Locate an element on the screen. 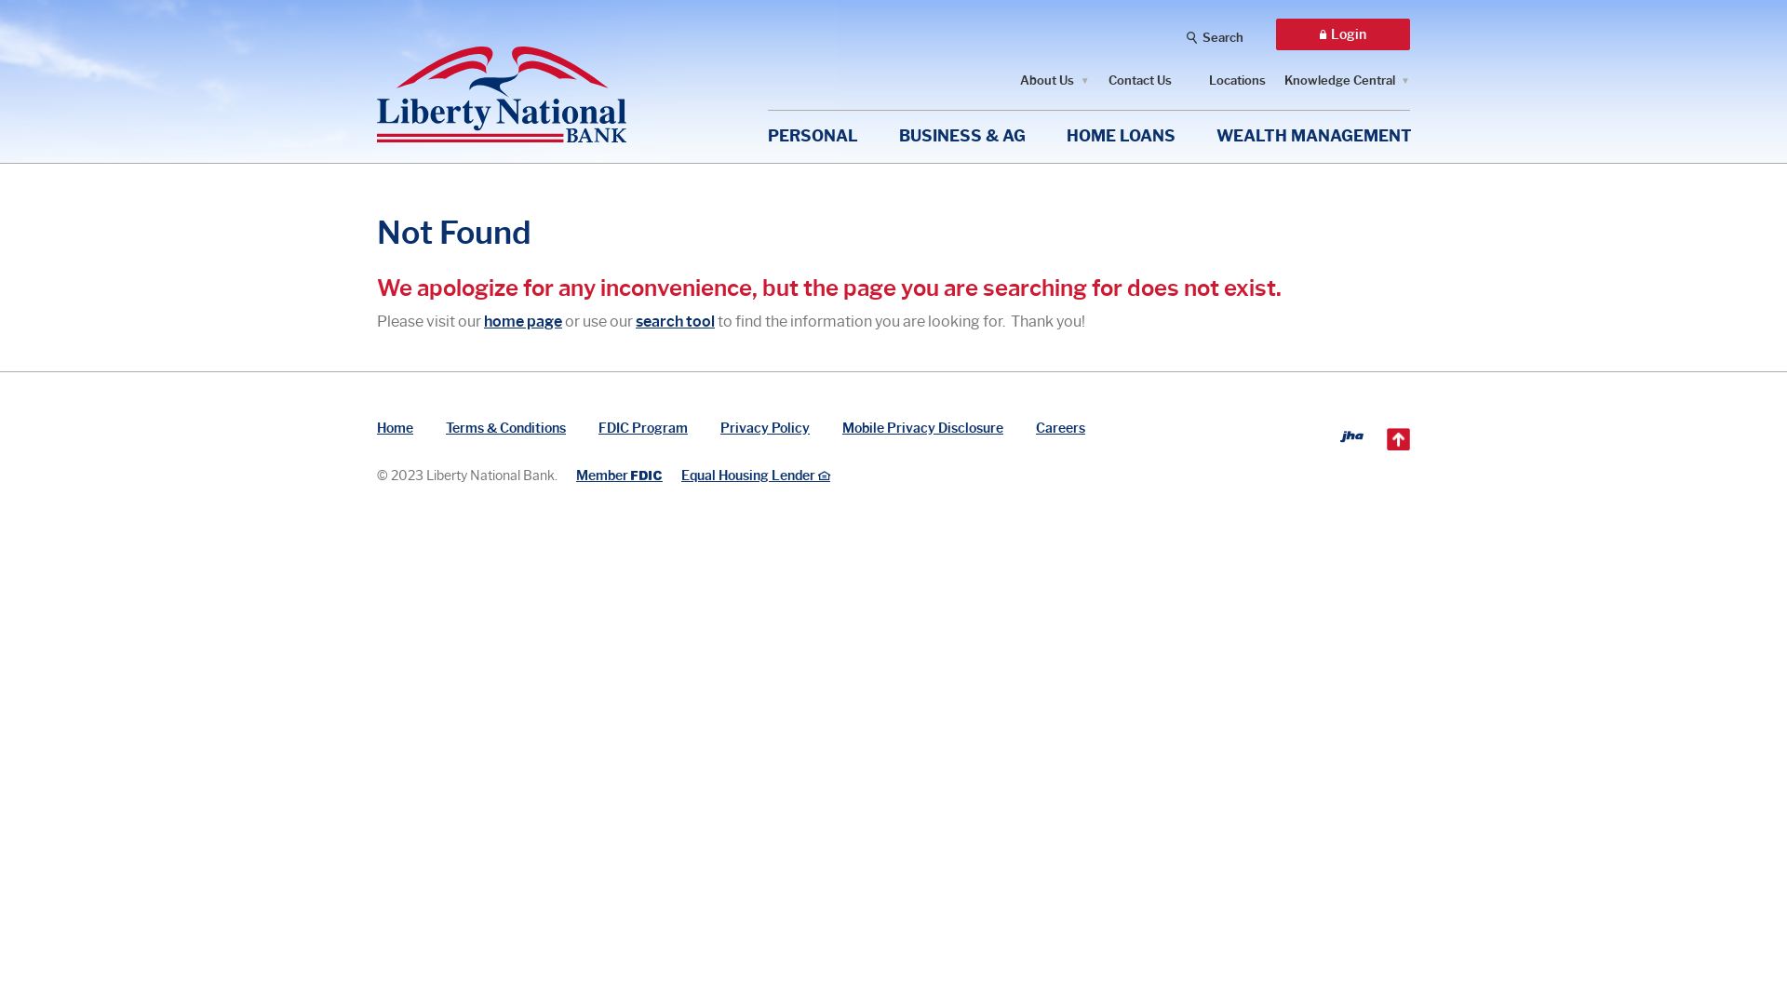 The image size is (1787, 1005). Mobile Privacy Disclosure is located at coordinates (923, 428).